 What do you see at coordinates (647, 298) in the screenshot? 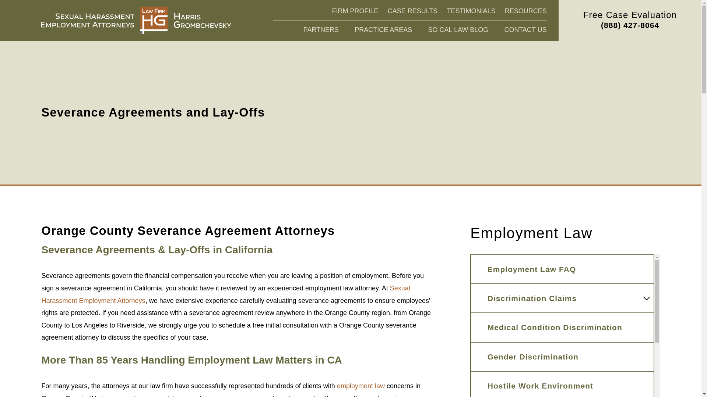
I see `Open child menu of Discrimination Claims` at bounding box center [647, 298].